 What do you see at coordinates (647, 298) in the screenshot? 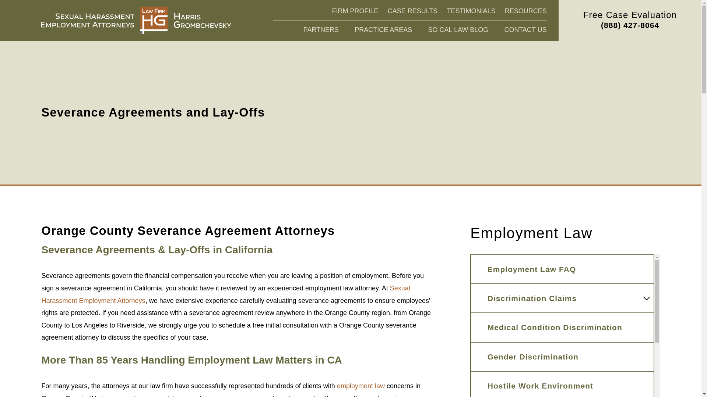
I see `Open child menu of Discrimination Claims` at bounding box center [647, 298].